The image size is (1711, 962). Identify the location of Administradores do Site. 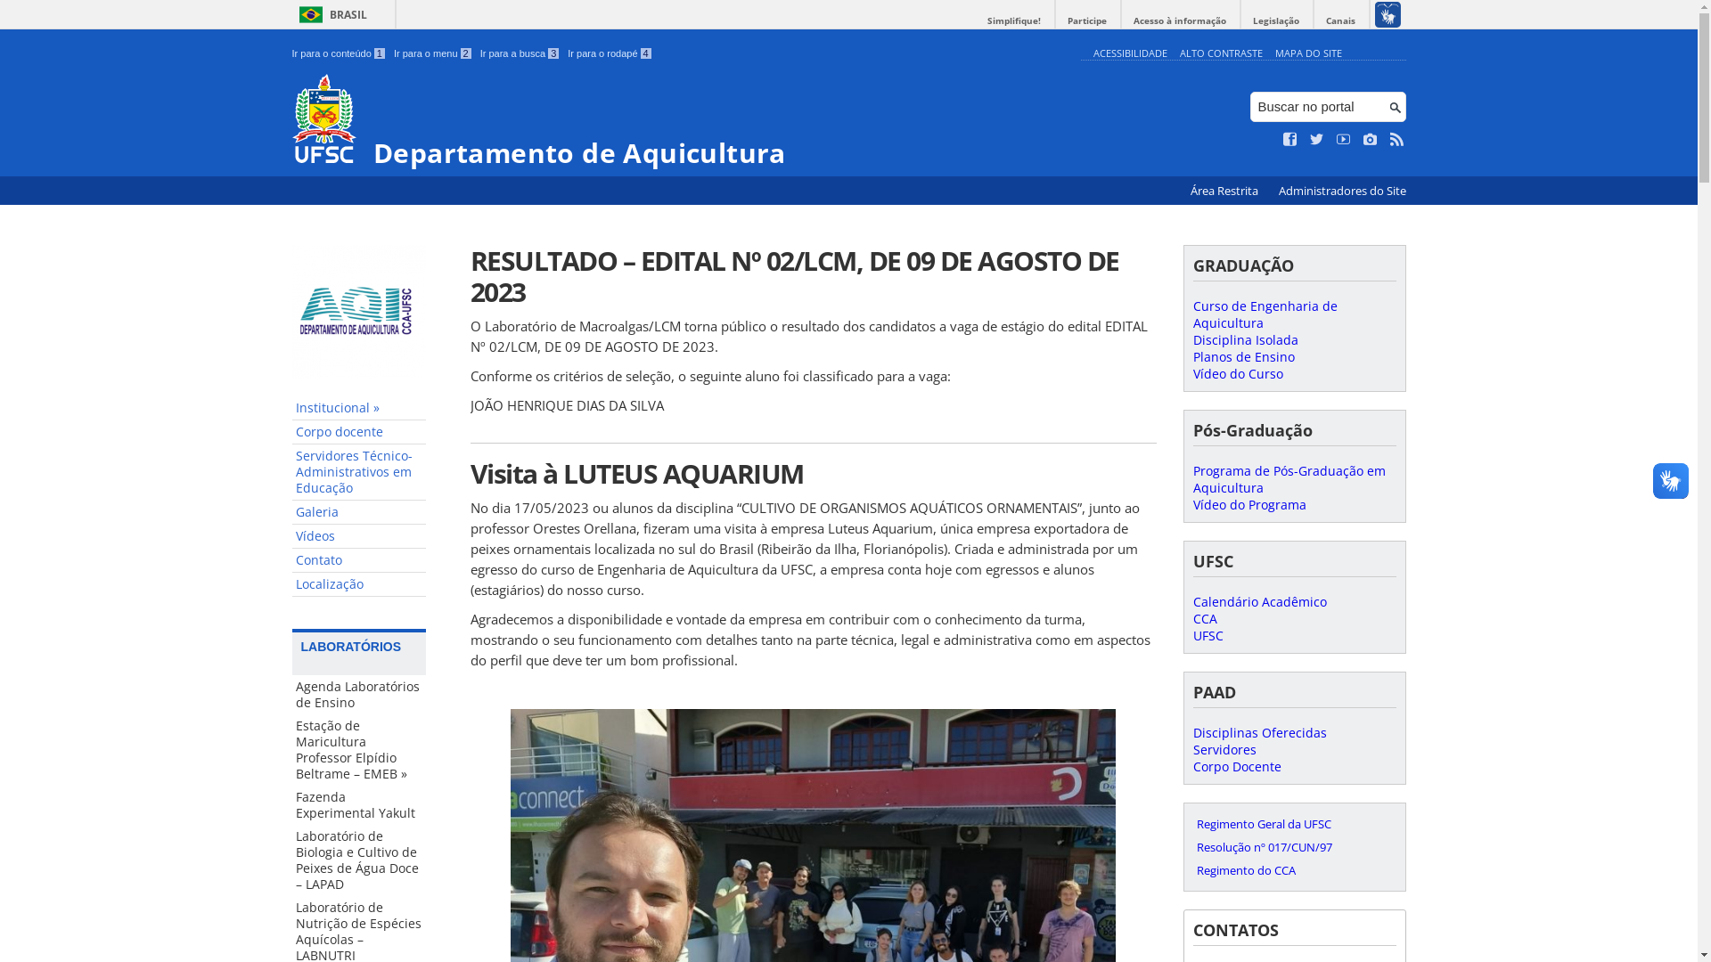
(1342, 191).